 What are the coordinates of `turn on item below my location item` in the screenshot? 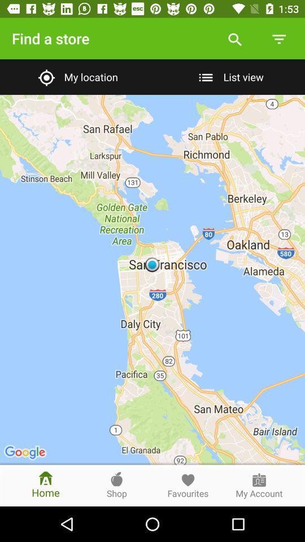 It's located at (152, 279).